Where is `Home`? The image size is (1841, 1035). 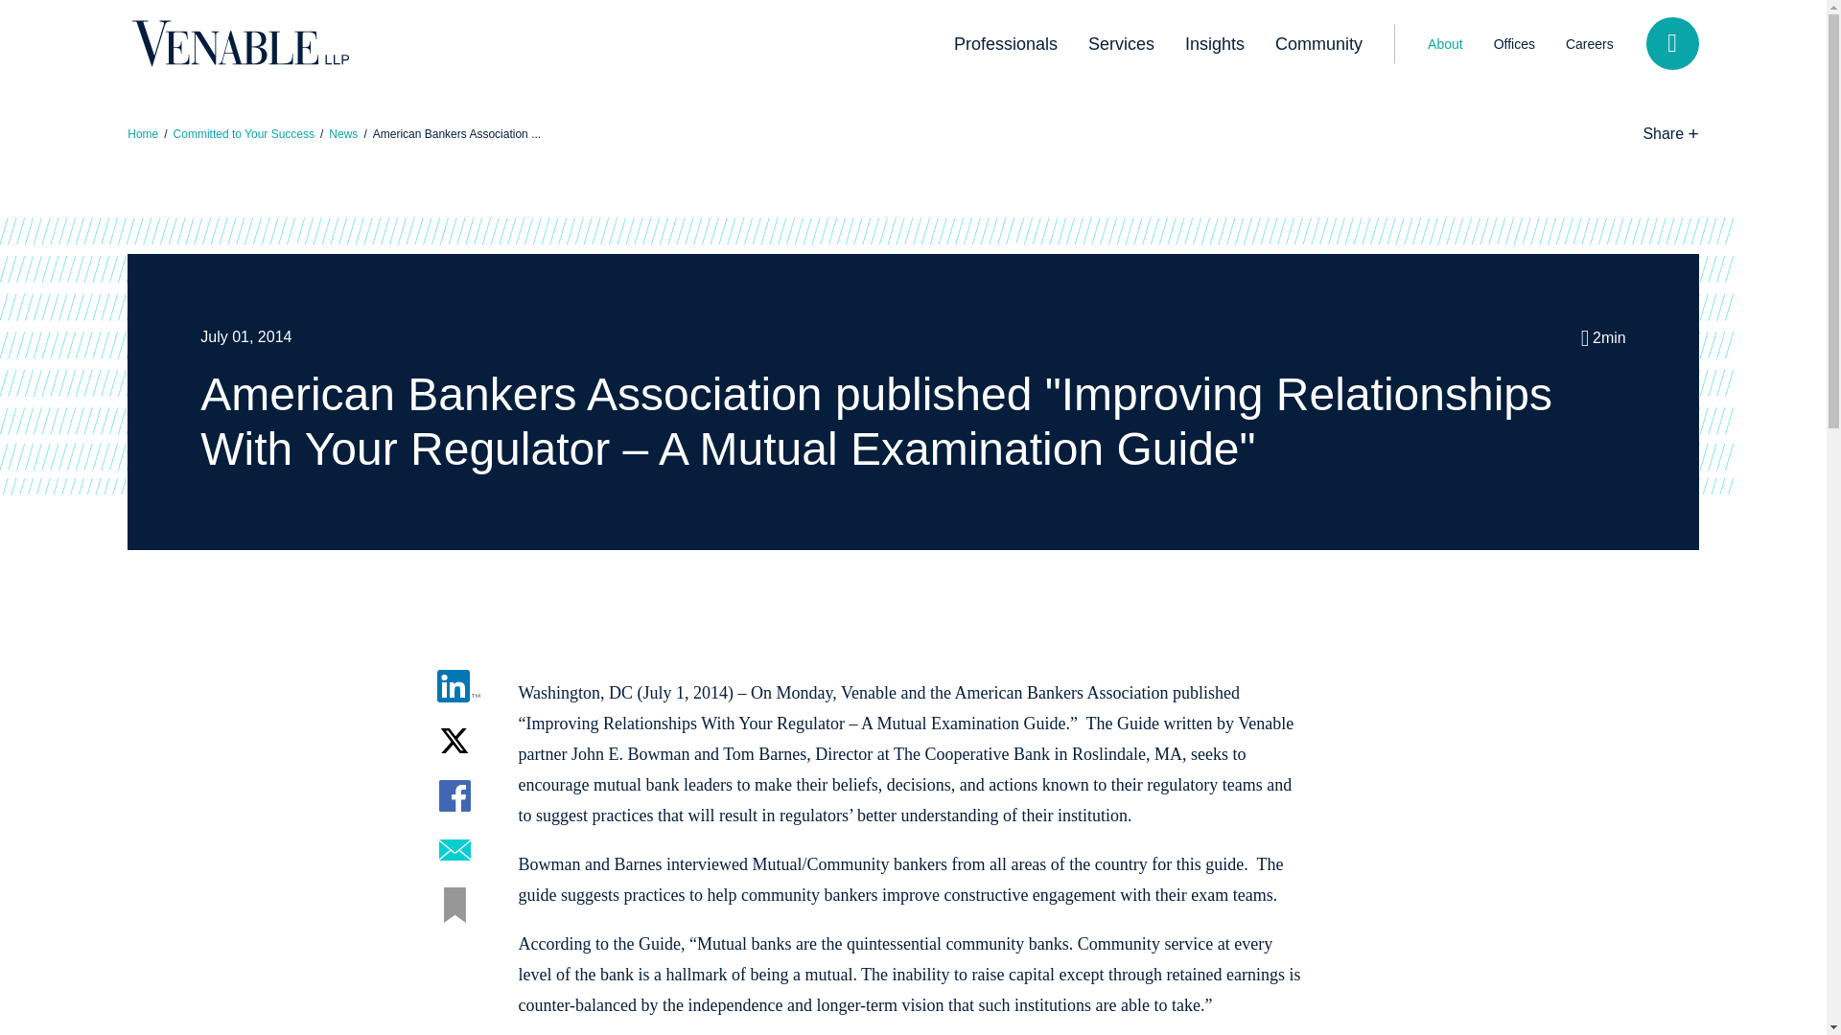
Home is located at coordinates (142, 133).